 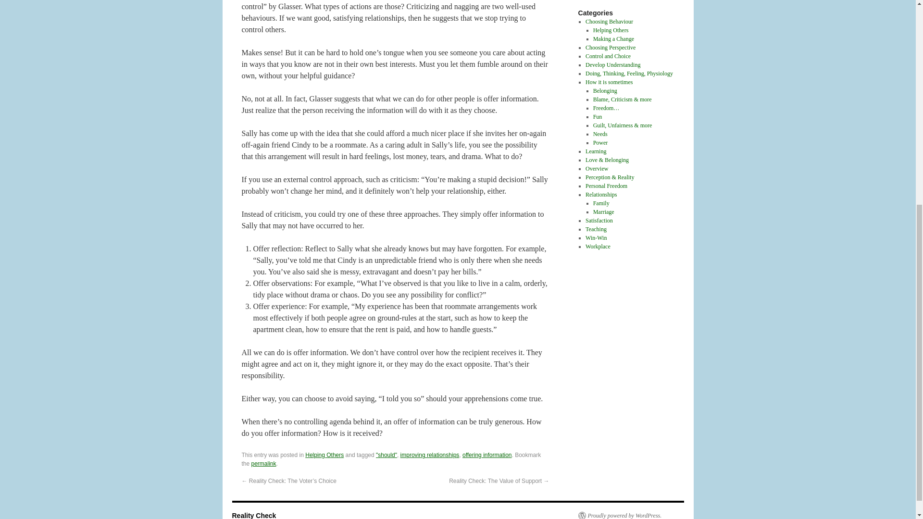 I want to click on Needs, so click(x=600, y=134).